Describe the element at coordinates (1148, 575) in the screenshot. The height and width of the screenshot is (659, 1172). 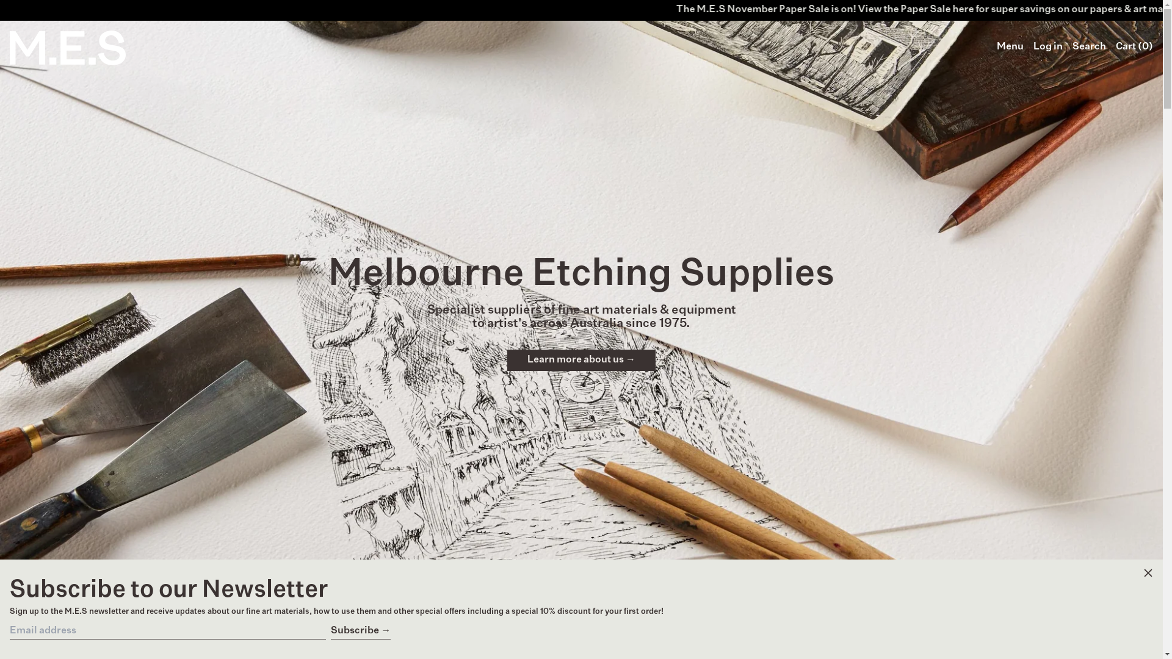
I see `Close` at that location.